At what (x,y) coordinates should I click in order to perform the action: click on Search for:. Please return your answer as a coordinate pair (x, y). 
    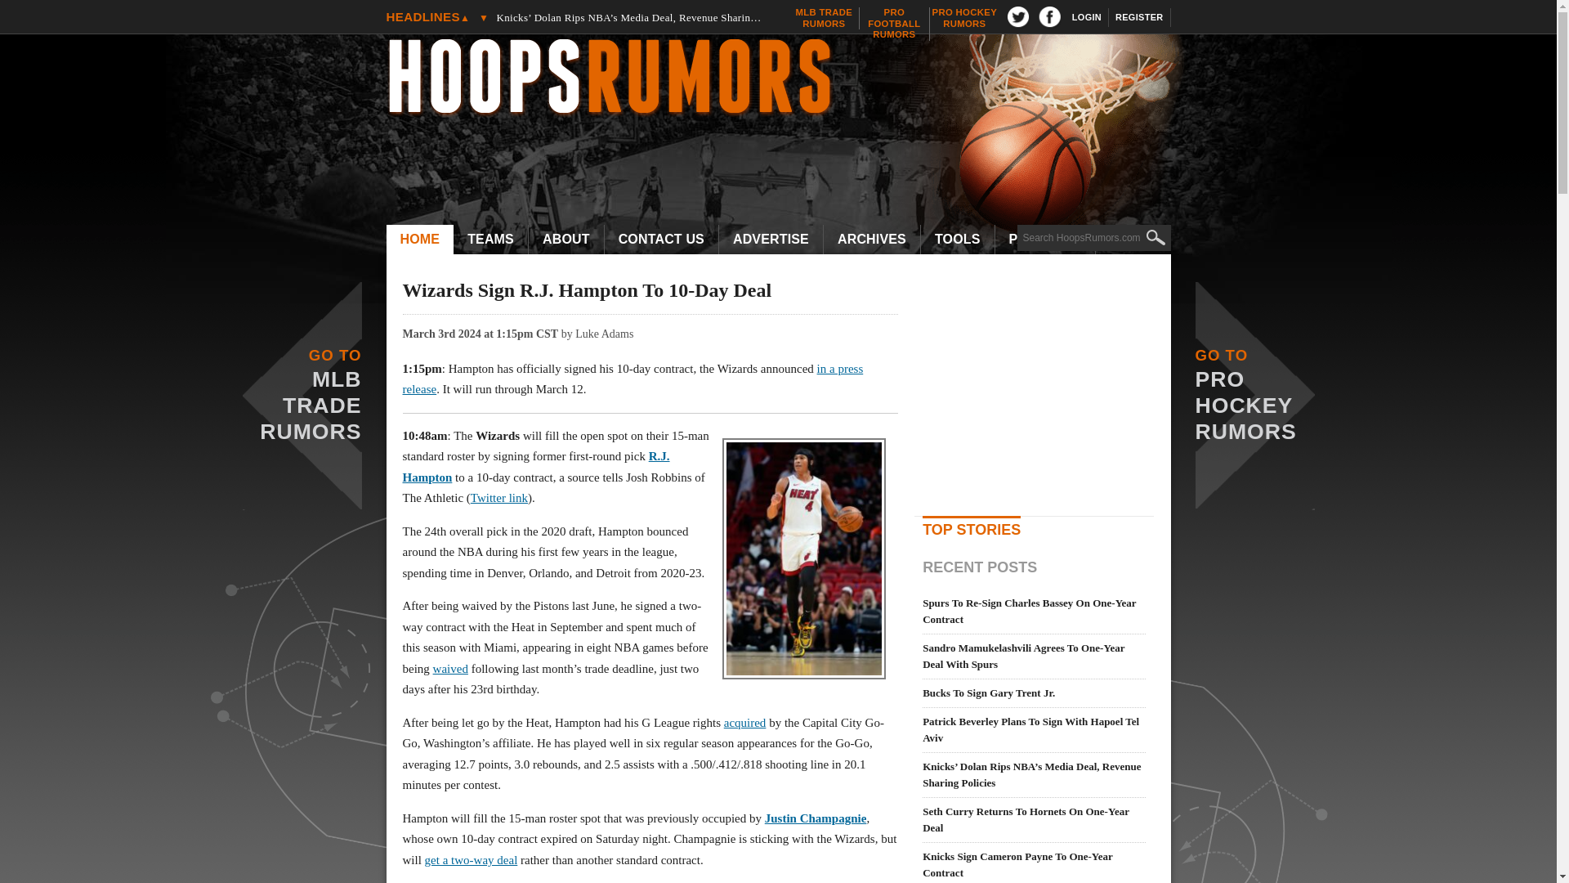
    Looking at the image, I should click on (1093, 237).